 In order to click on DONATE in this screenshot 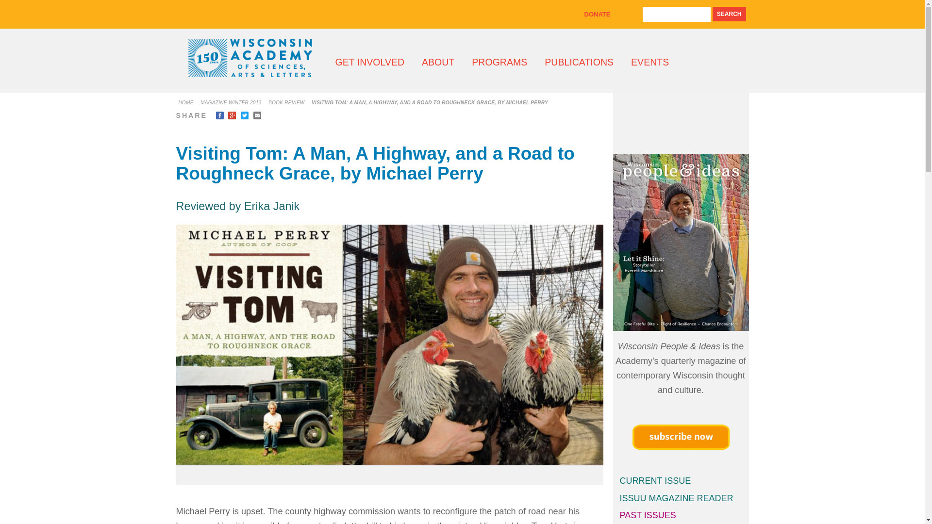, I will do `click(597, 14)`.